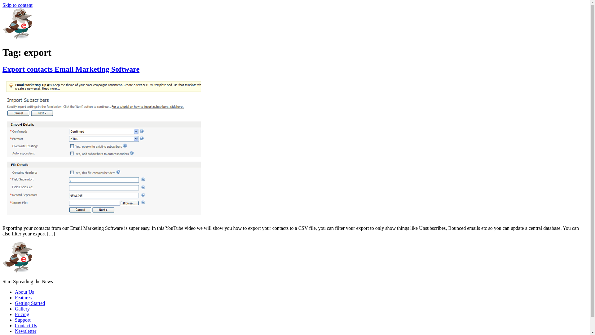  Describe the element at coordinates (26, 326) in the screenshot. I see `Contact Us` at that location.